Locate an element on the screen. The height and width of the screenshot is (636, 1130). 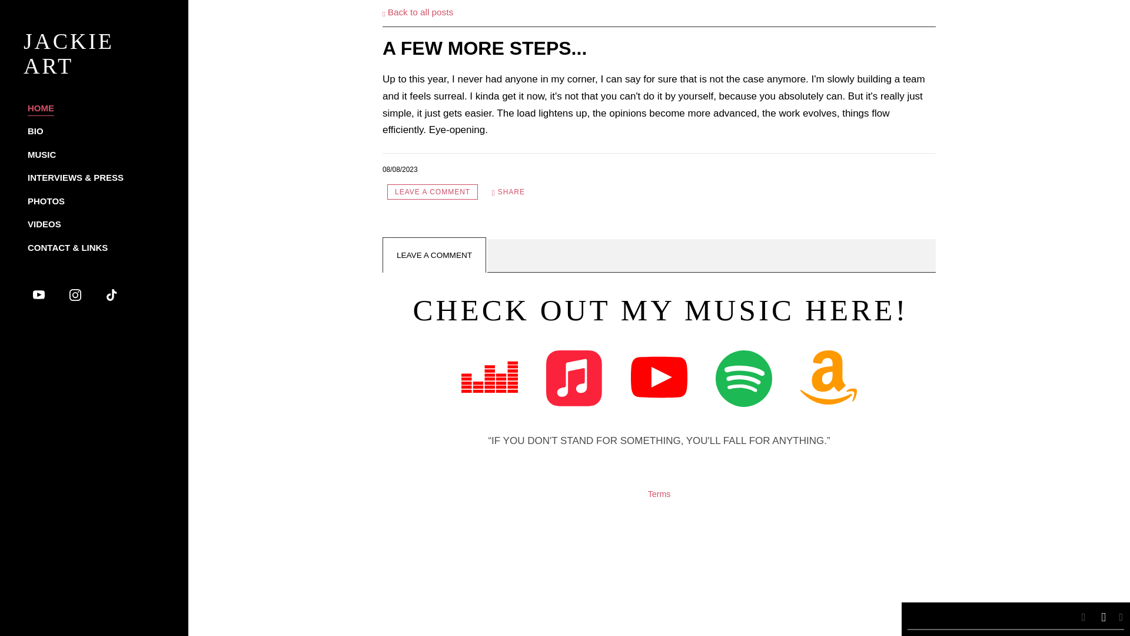
VIDEOS is located at coordinates (44, 224).